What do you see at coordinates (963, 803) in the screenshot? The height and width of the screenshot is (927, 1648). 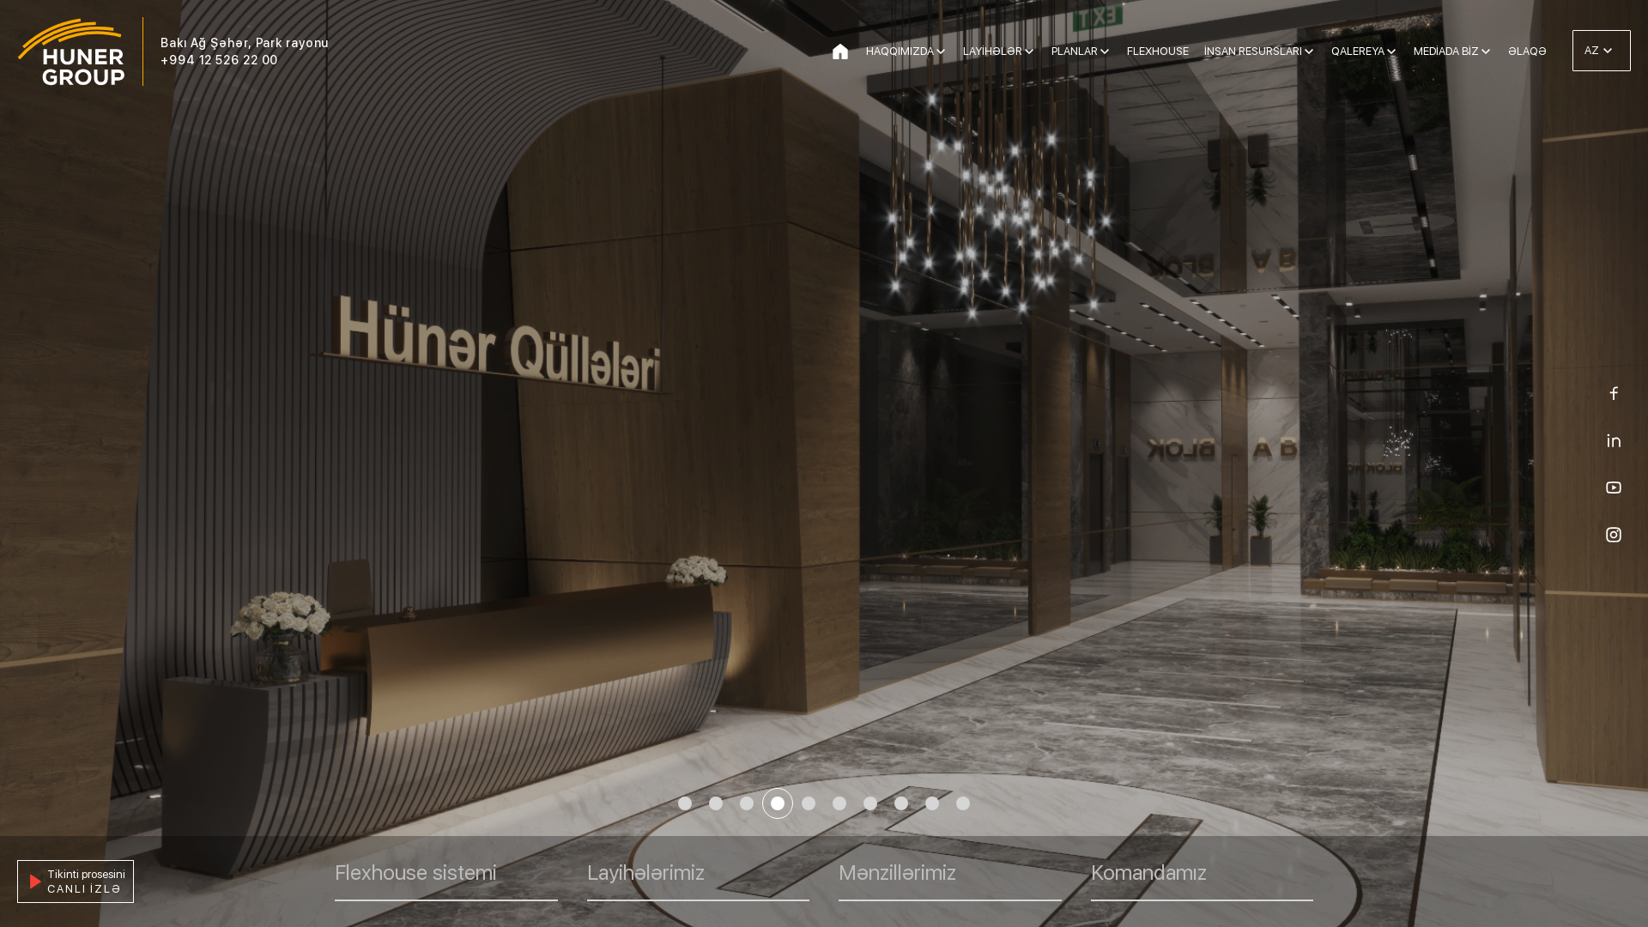 I see `10` at bounding box center [963, 803].